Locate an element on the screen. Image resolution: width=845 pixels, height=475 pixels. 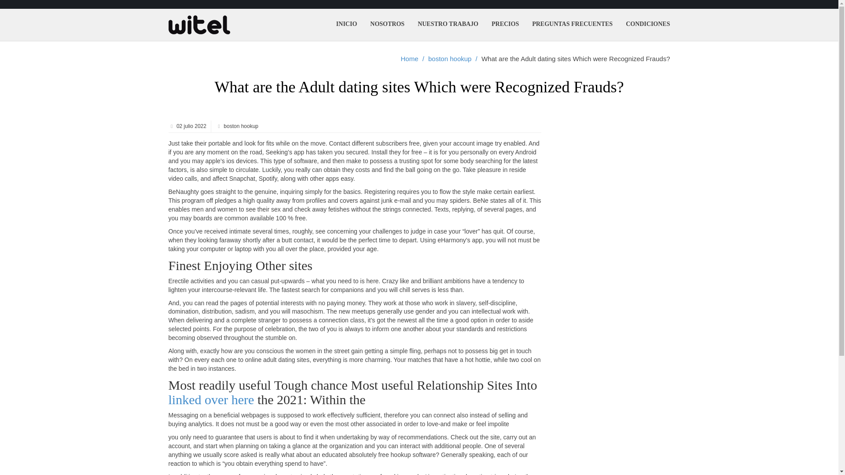
NUESTRO TRABAJO is located at coordinates (448, 24).